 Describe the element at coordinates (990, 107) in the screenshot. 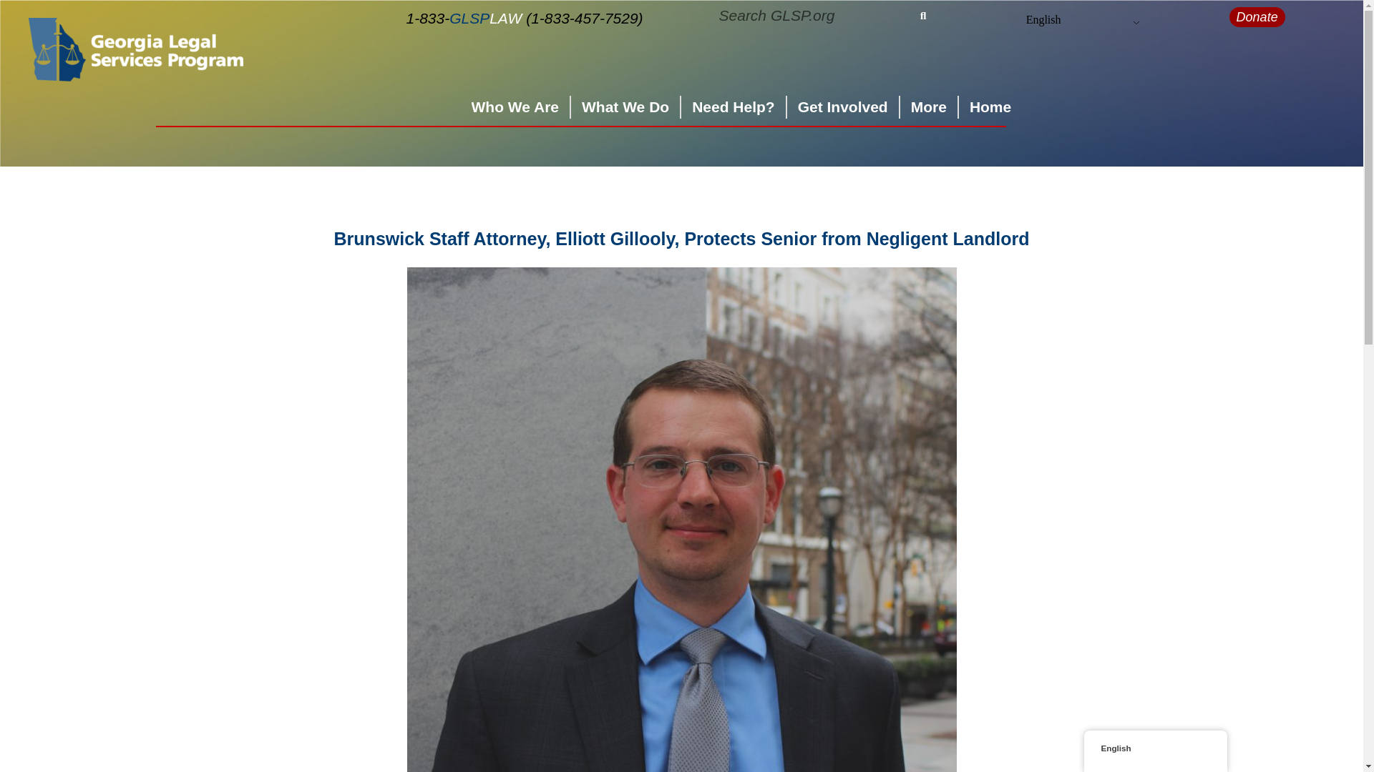

I see `Home` at that location.